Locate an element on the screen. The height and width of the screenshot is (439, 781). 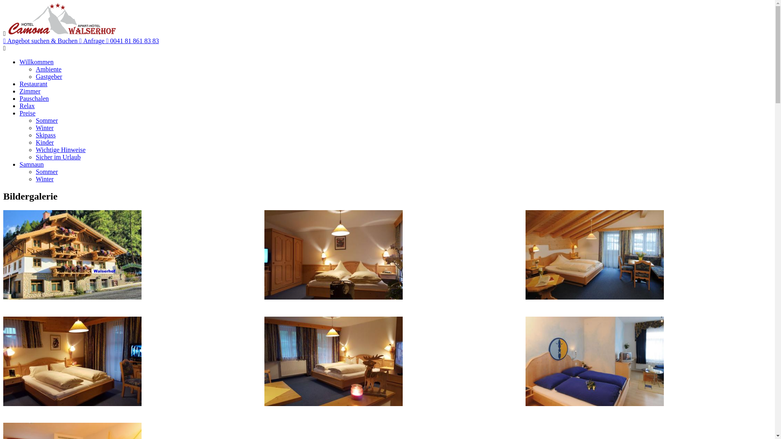
Sommer is located at coordinates (47, 120).